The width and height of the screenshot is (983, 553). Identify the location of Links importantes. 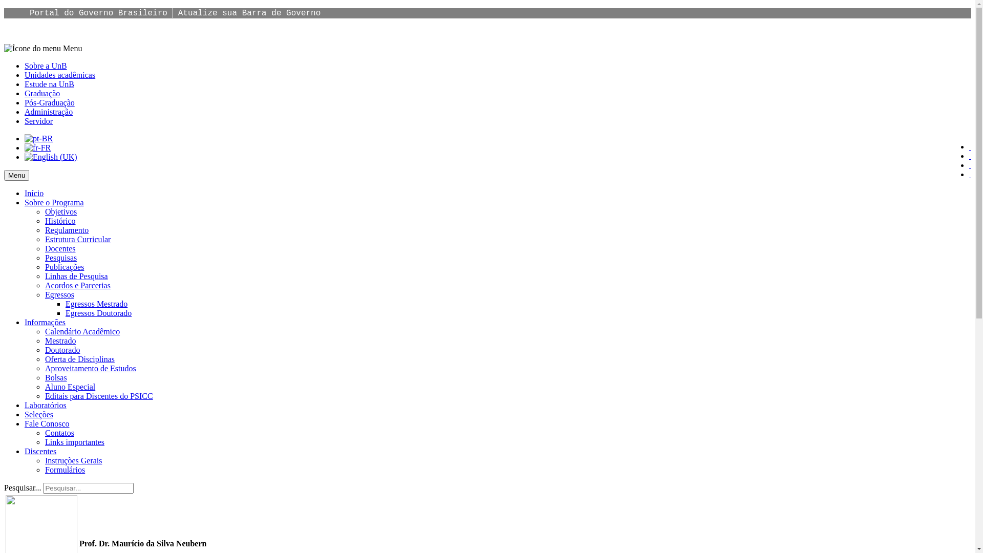
(75, 442).